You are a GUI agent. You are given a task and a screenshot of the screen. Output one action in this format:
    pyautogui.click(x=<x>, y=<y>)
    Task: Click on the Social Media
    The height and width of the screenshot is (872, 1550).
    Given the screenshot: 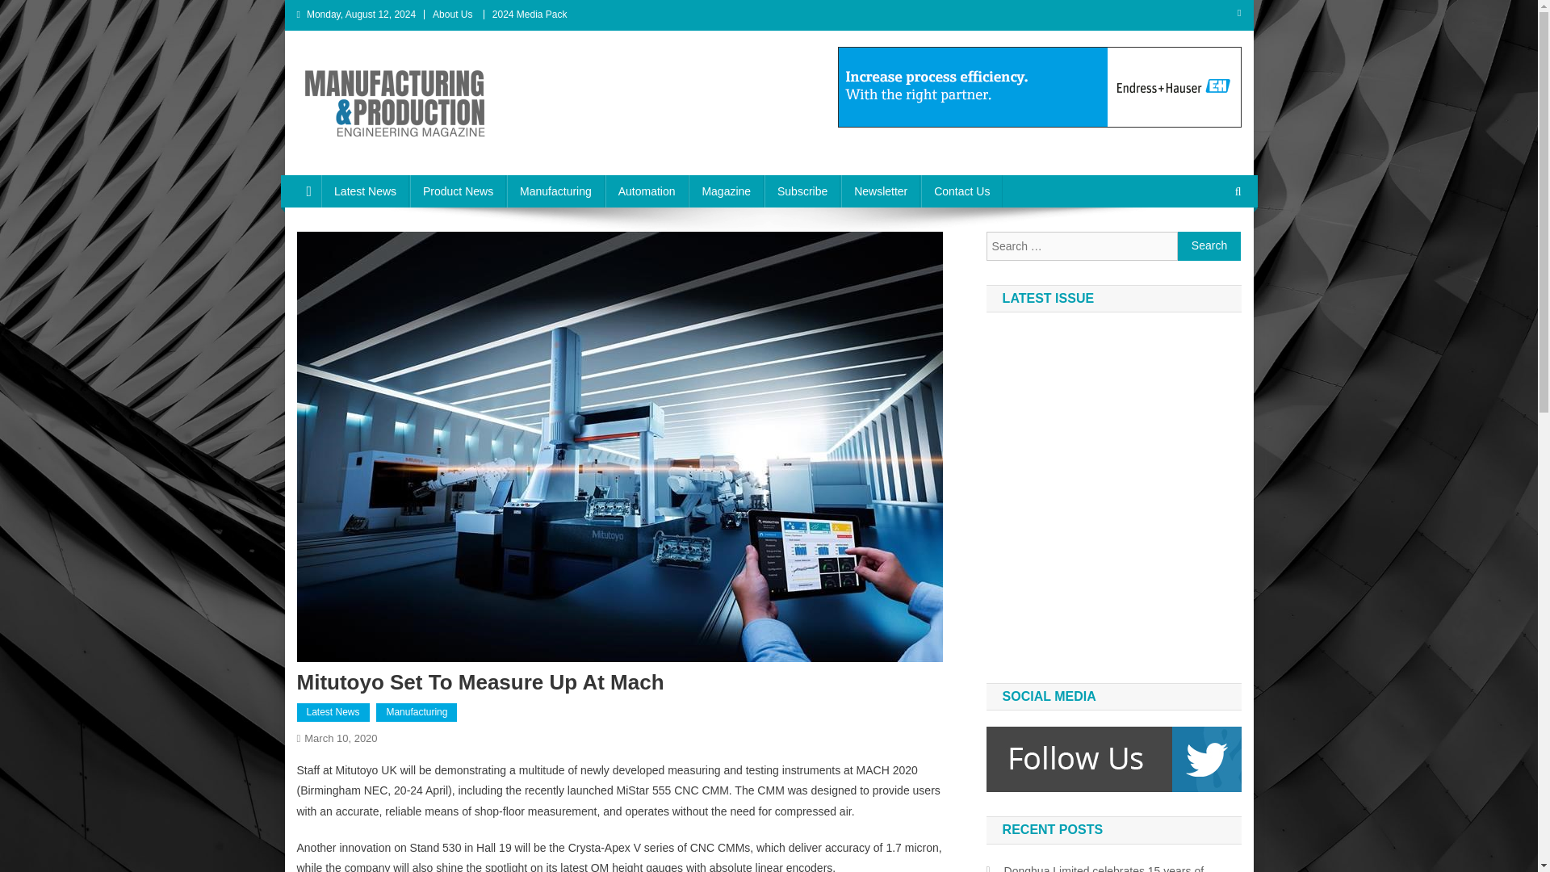 What is the action you would take?
    pyautogui.click(x=1113, y=759)
    